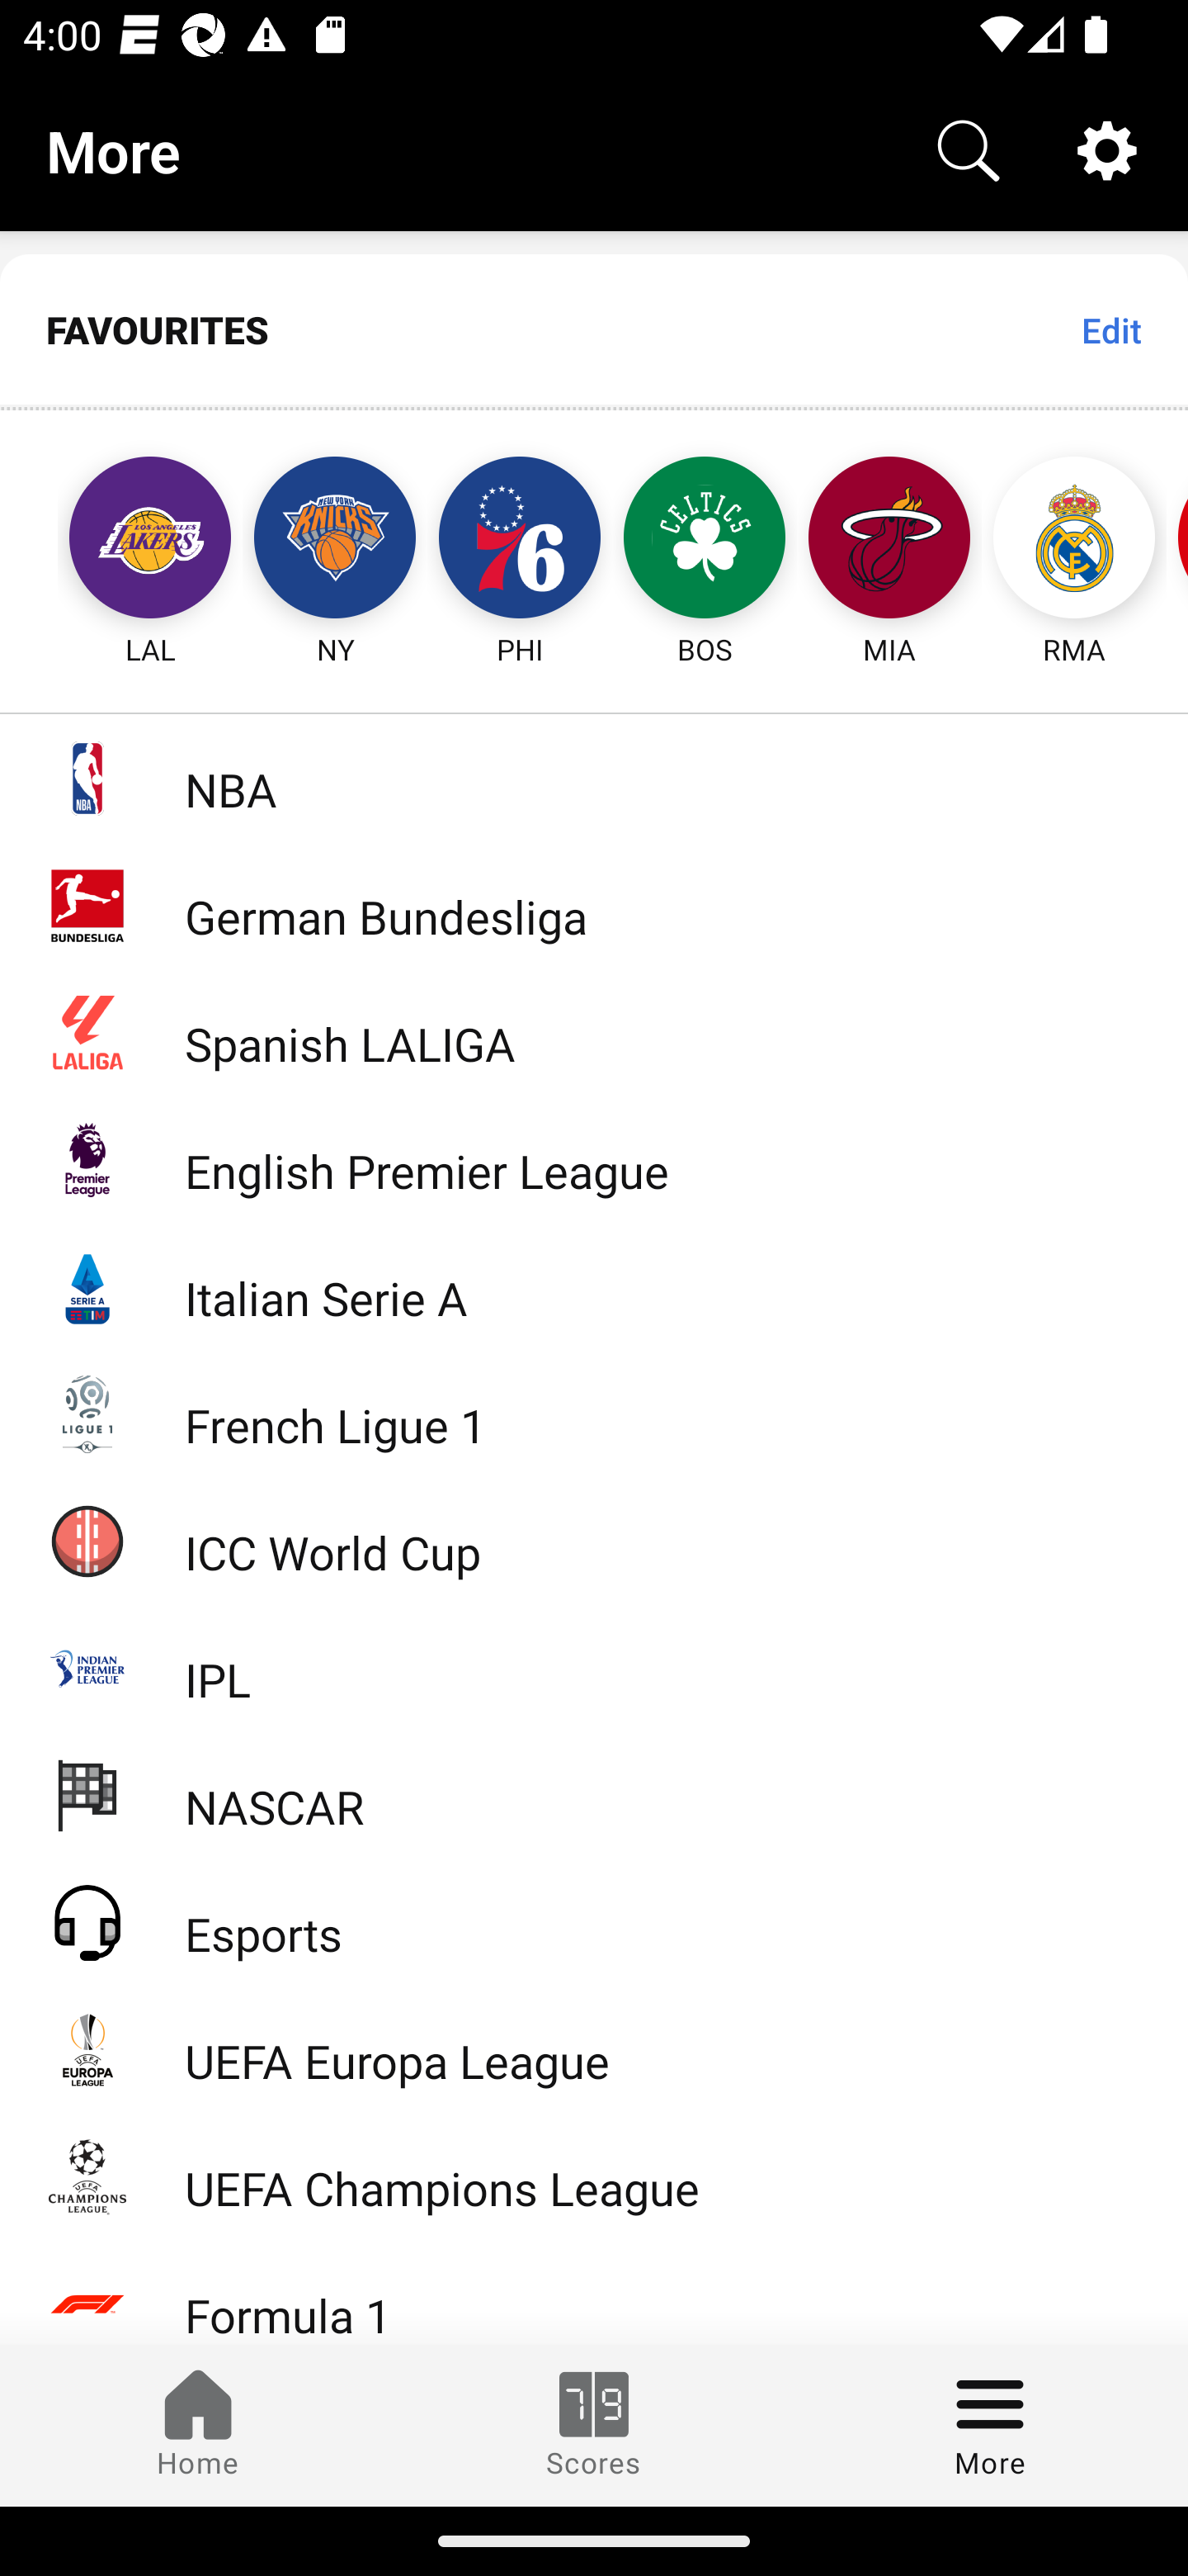 The image size is (1188, 2576). What do you see at coordinates (1110, 329) in the screenshot?
I see `Edit` at bounding box center [1110, 329].